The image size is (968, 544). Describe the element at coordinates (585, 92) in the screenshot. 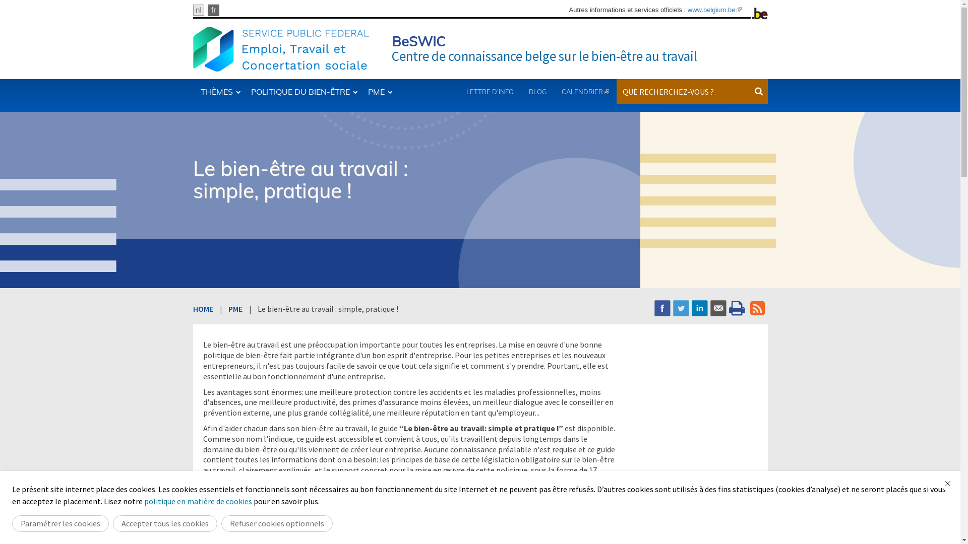

I see `CALENDRIER
(LINK IS EXTERNAL)` at that location.